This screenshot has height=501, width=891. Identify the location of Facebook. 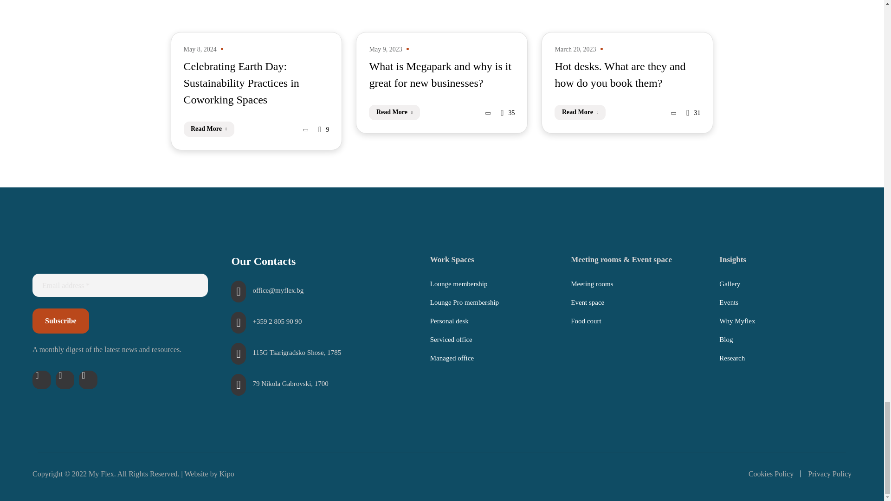
(41, 380).